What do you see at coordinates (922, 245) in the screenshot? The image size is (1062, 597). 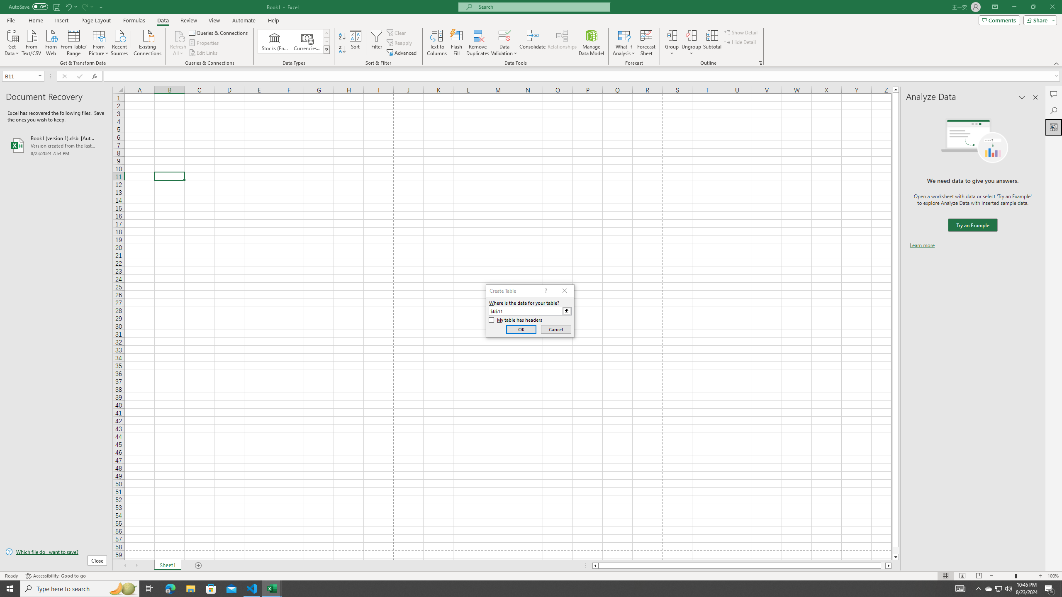 I see `Learn more` at bounding box center [922, 245].